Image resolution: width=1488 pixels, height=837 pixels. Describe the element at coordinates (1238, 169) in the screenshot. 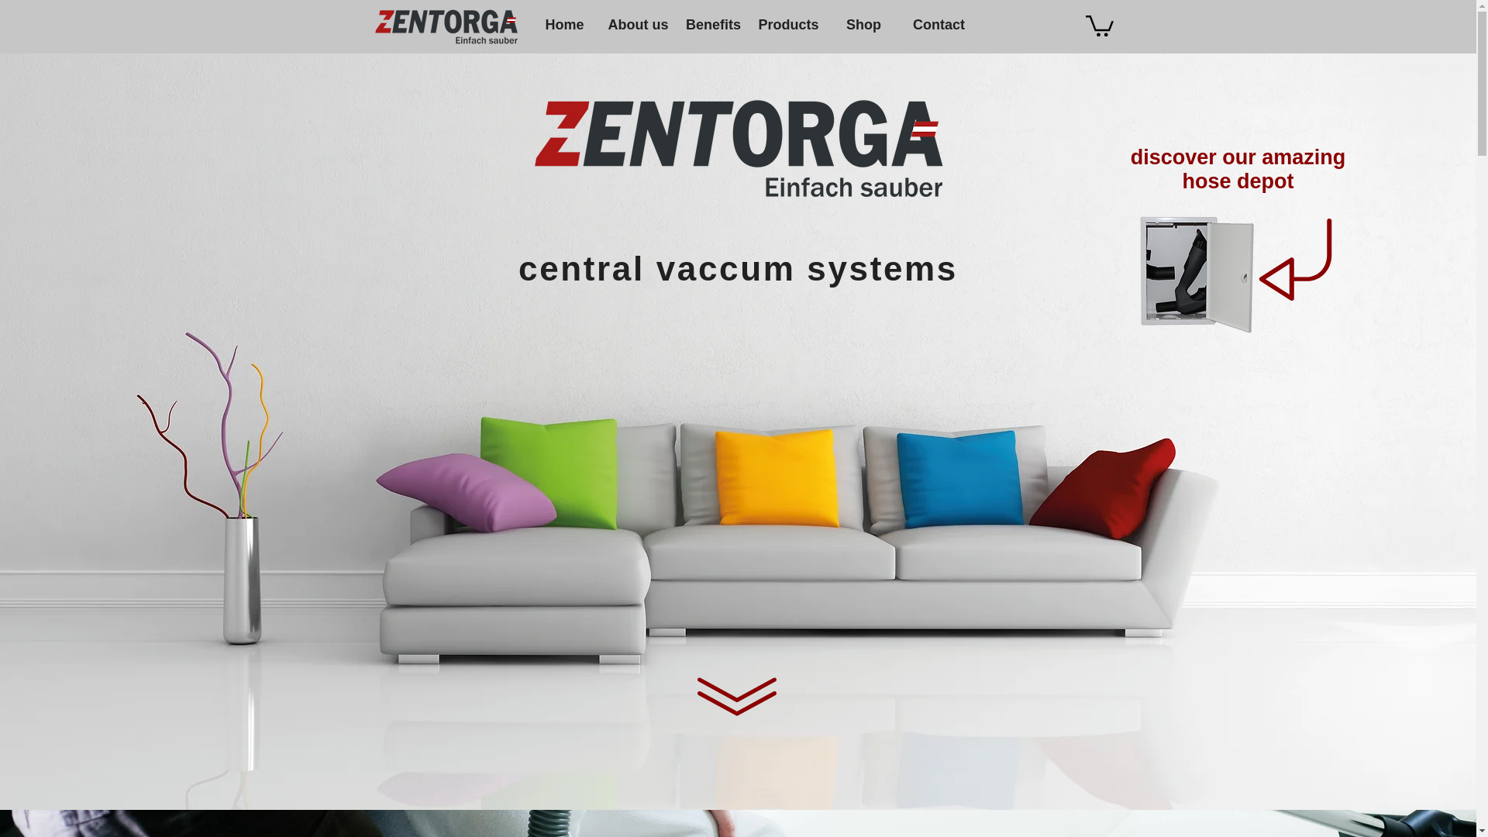

I see `discover our amazing hose depot` at that location.